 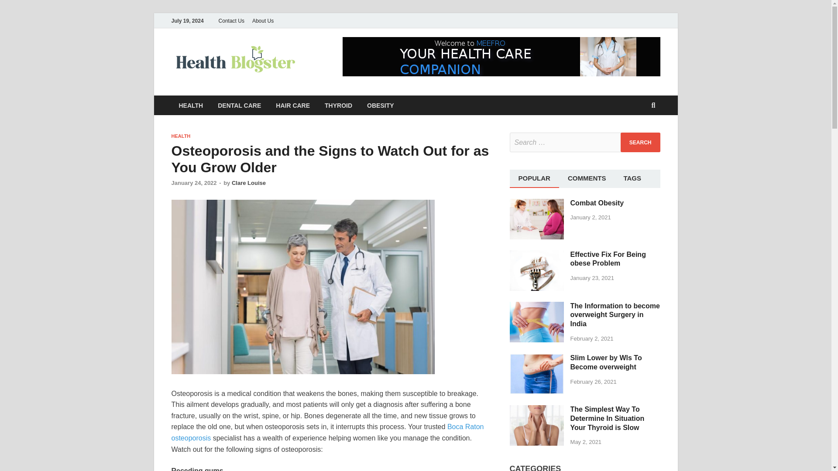 What do you see at coordinates (249, 182) in the screenshot?
I see `Clare Louise` at bounding box center [249, 182].